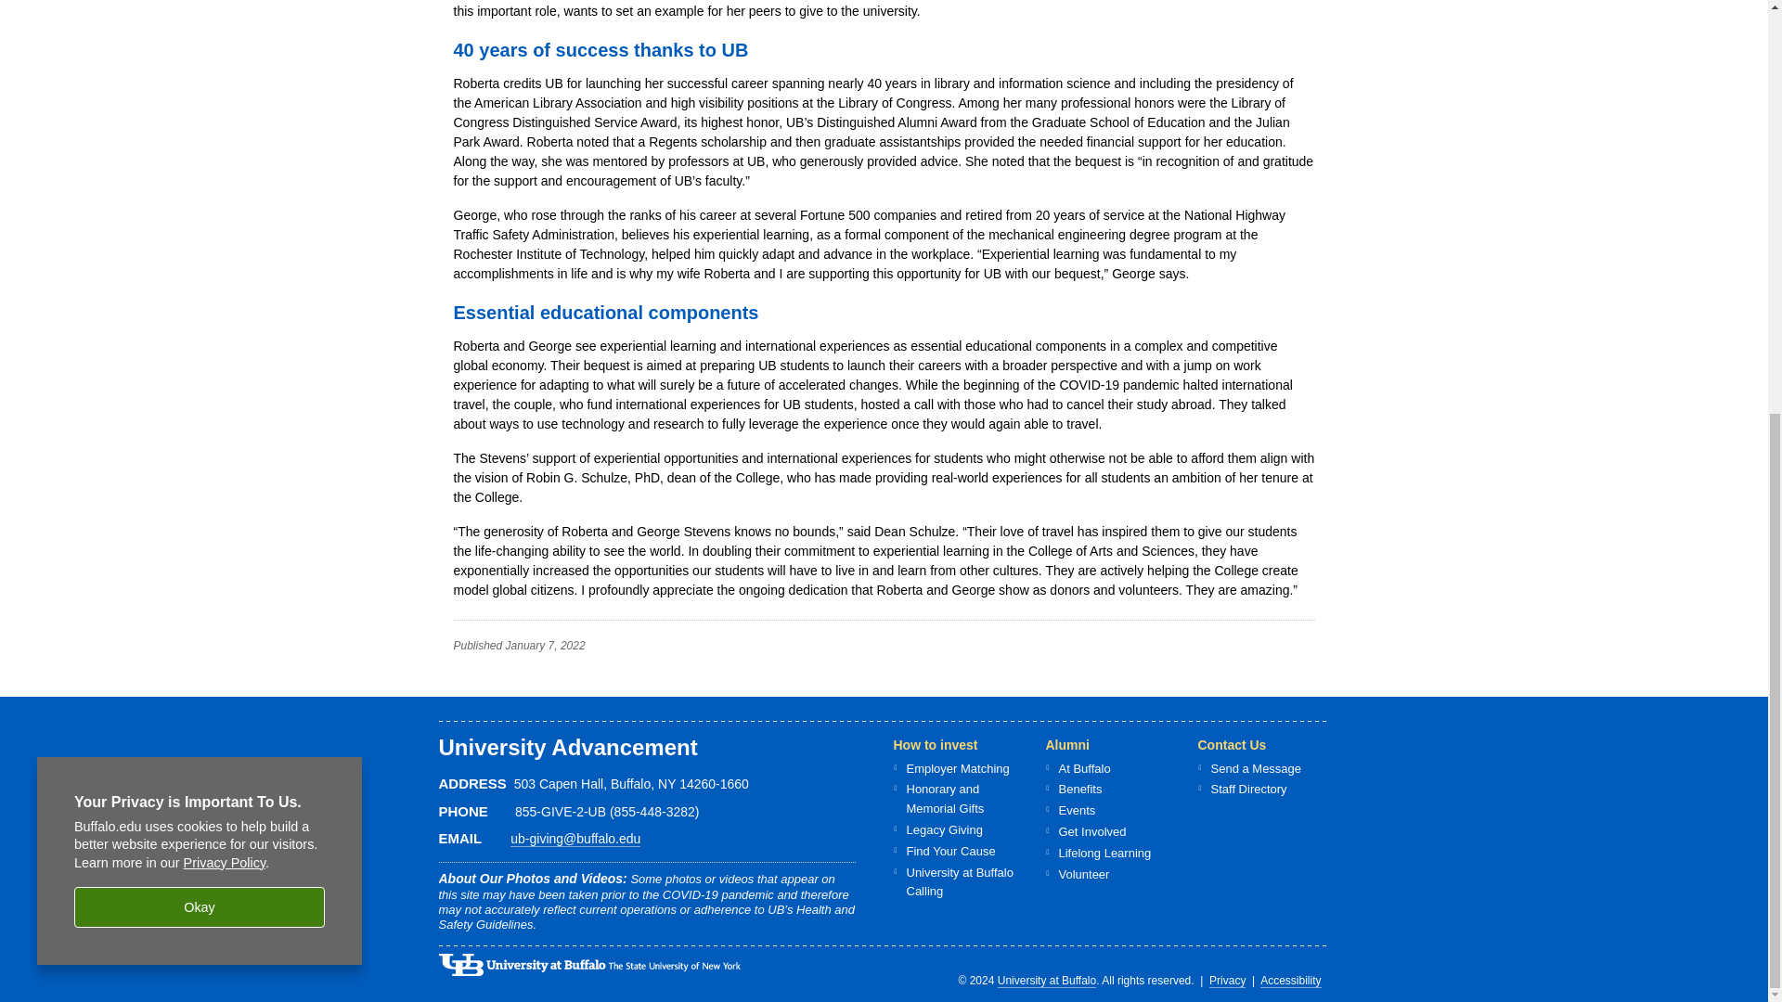 This screenshot has height=1002, width=1782. What do you see at coordinates (944, 799) in the screenshot?
I see `Honorary and Memorial Gifts` at bounding box center [944, 799].